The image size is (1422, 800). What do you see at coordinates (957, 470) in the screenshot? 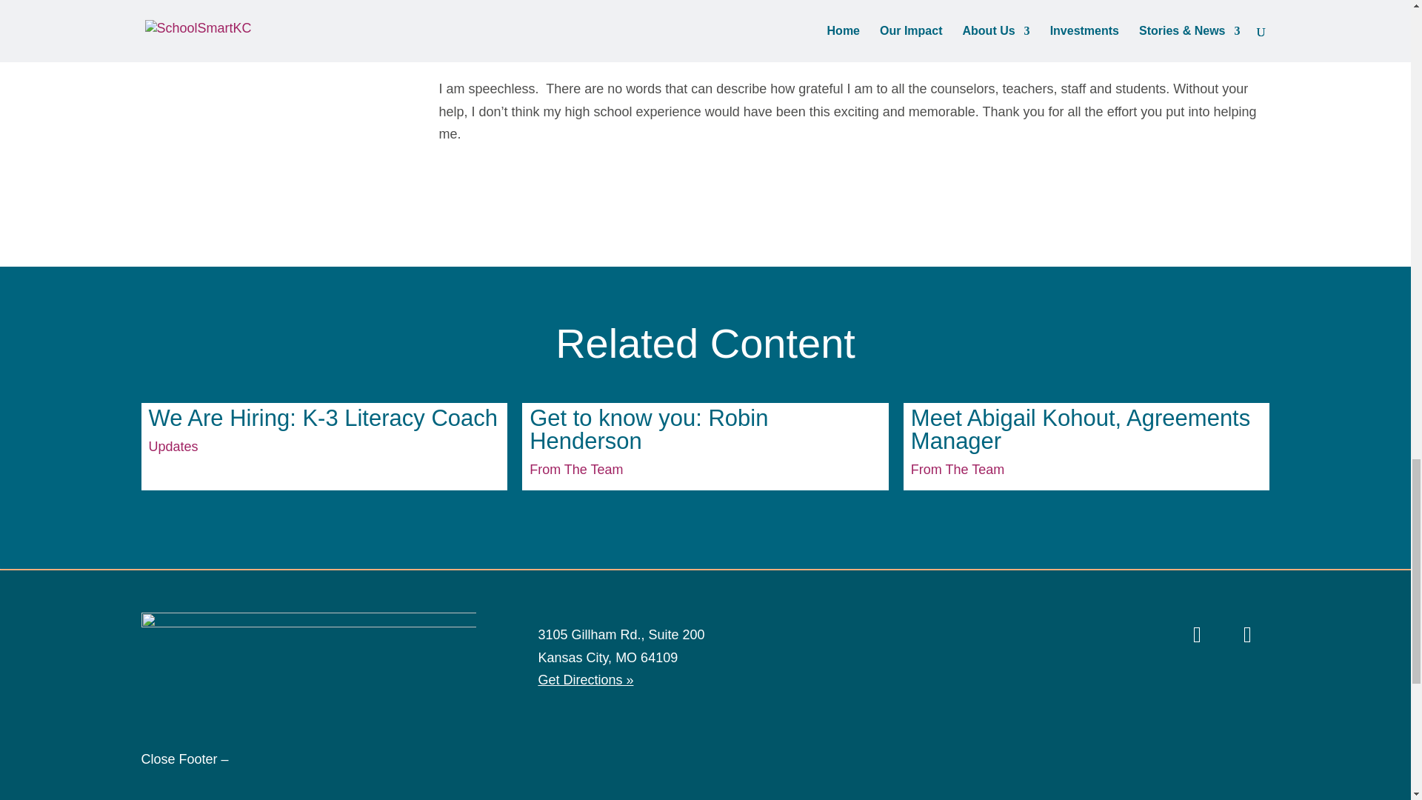
I see `From The Team` at bounding box center [957, 470].